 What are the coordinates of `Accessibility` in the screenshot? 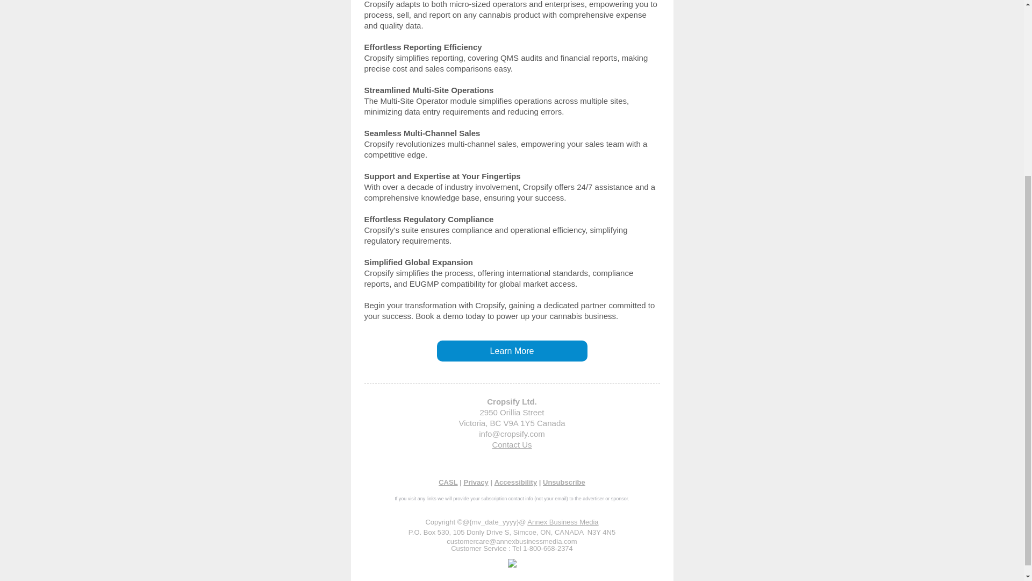 It's located at (516, 482).